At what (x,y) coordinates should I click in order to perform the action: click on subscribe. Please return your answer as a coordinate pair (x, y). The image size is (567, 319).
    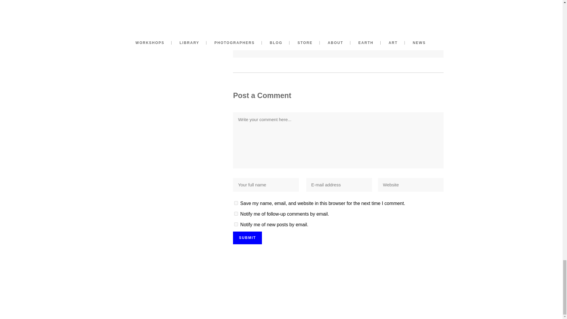
    Looking at the image, I should click on (236, 214).